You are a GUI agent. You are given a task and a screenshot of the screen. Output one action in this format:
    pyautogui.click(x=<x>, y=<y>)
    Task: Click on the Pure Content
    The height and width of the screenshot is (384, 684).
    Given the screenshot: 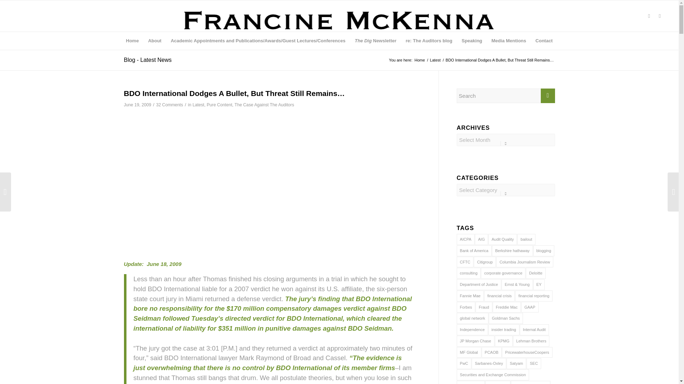 What is the action you would take?
    pyautogui.click(x=219, y=105)
    